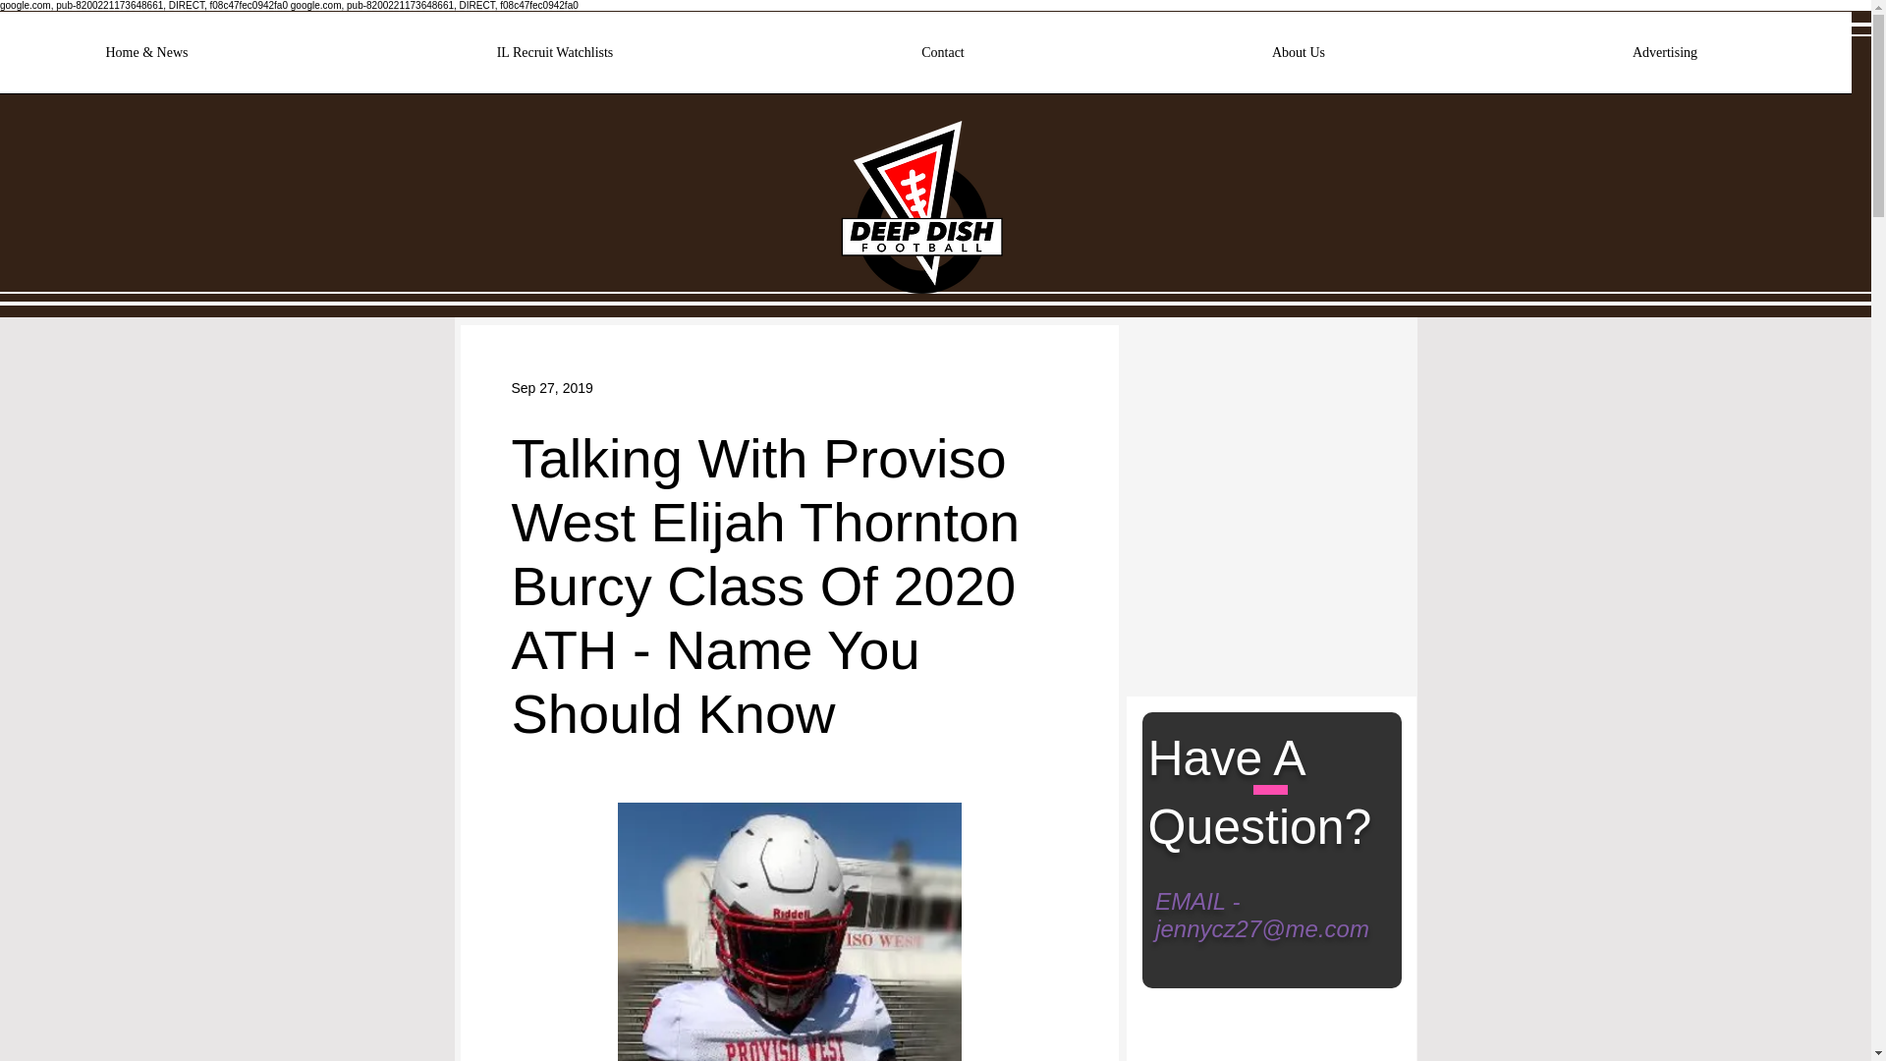  I want to click on IL Recruit Watchlists, so click(554, 59).